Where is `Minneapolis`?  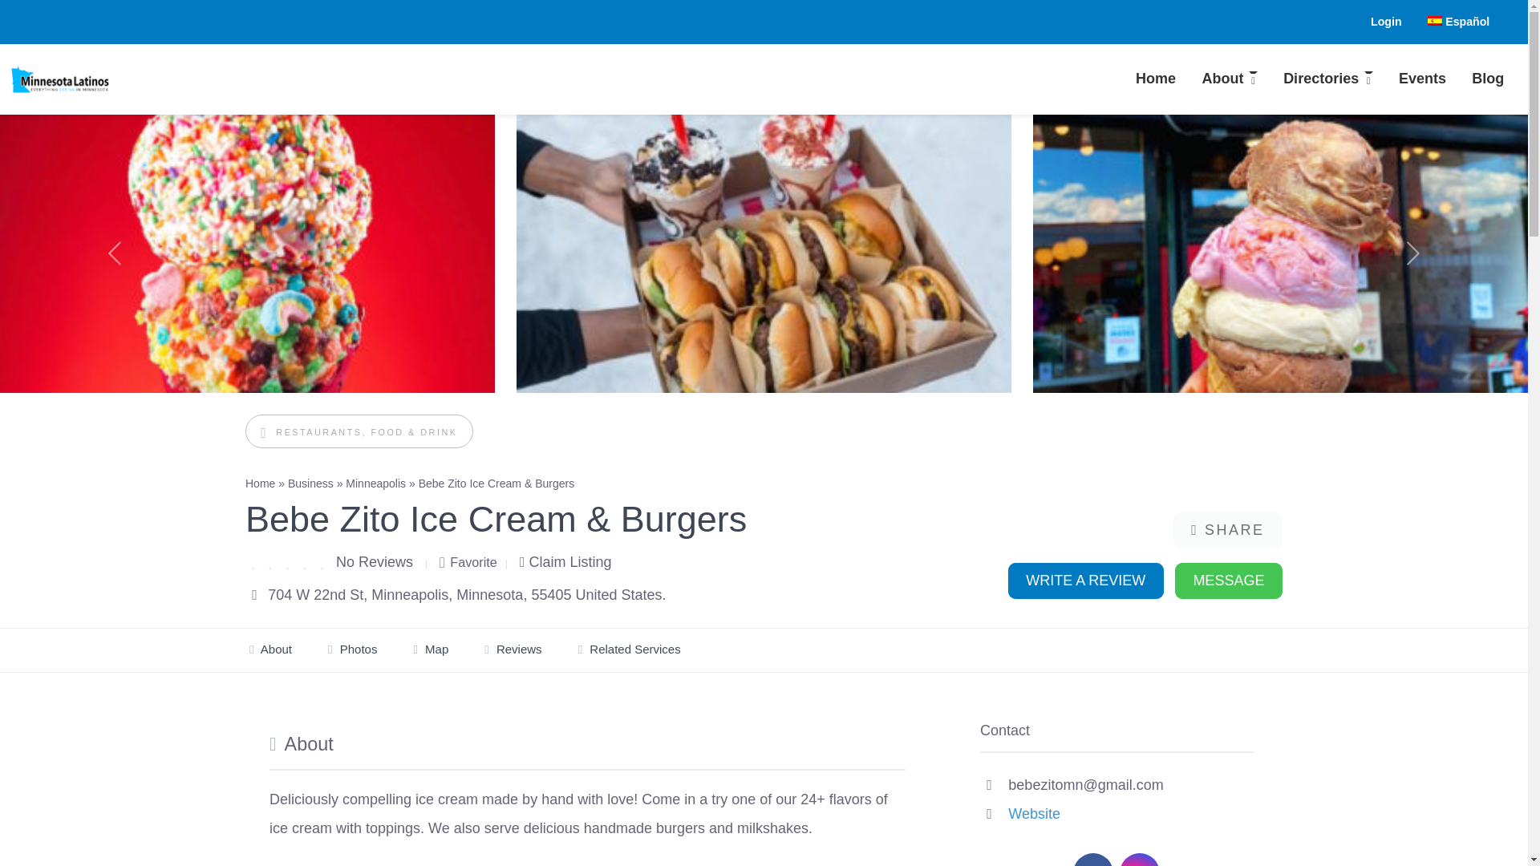 Minneapolis is located at coordinates (375, 484).